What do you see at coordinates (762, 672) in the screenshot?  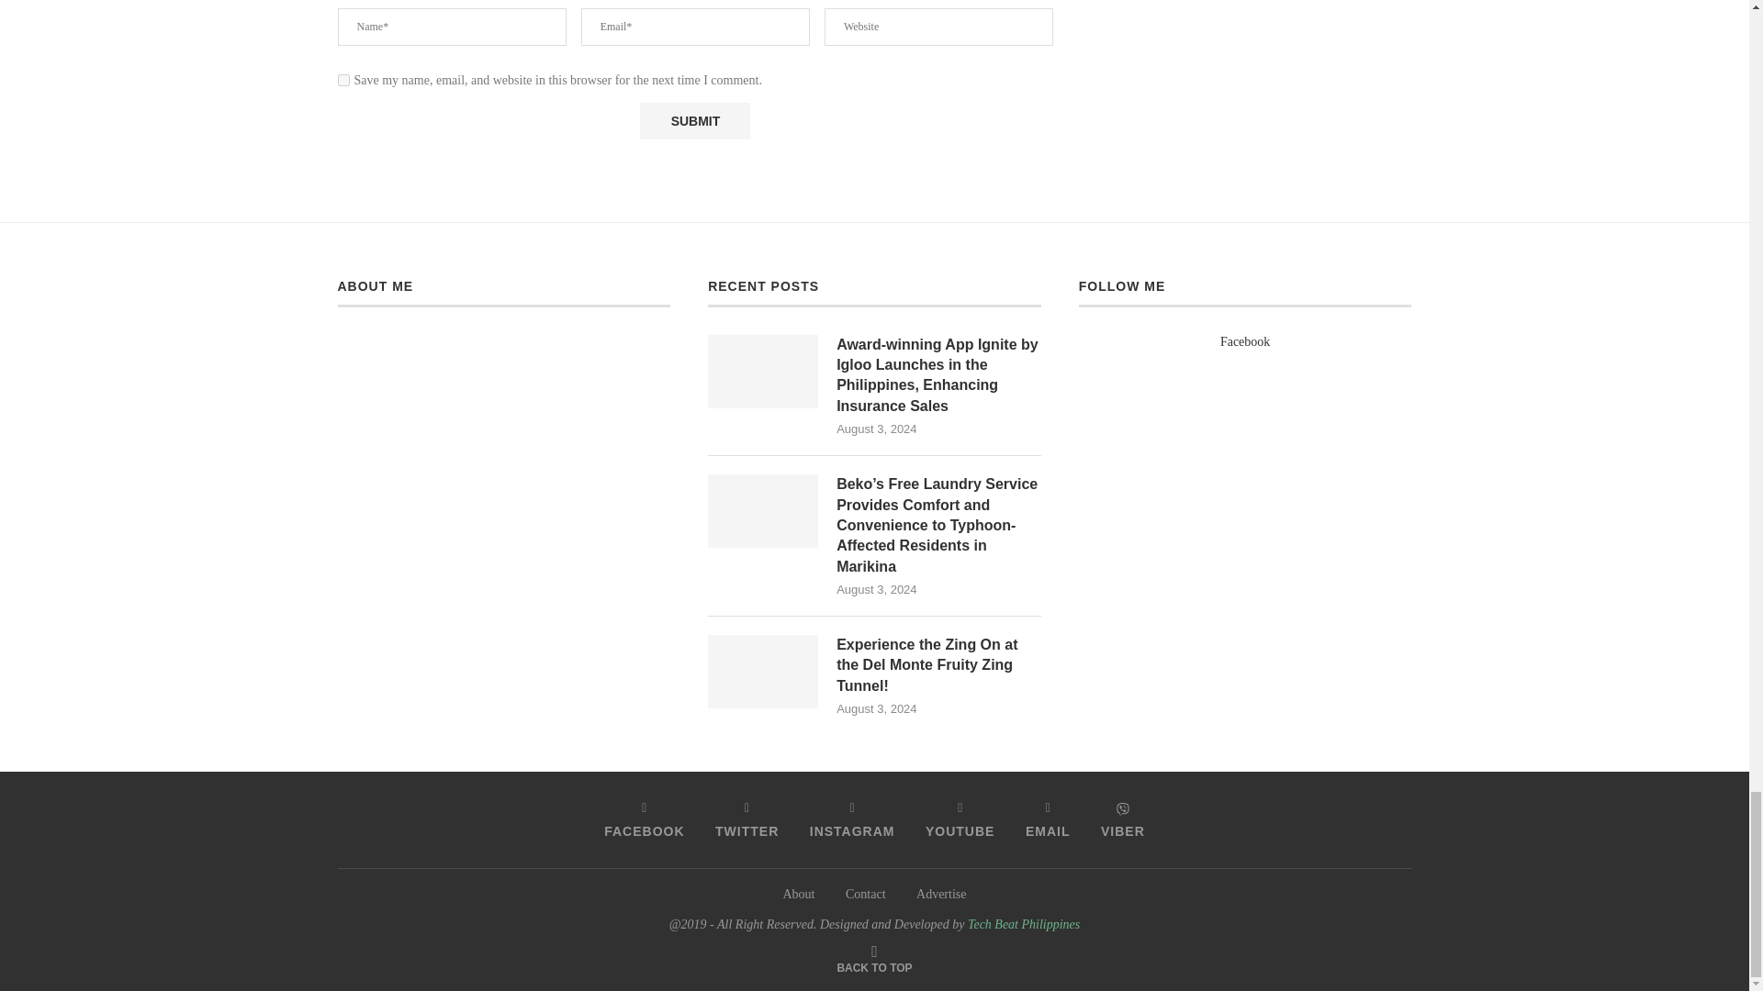 I see `Experience the Zing On at the Del Monte Fruity Zing Tunnel!` at bounding box center [762, 672].